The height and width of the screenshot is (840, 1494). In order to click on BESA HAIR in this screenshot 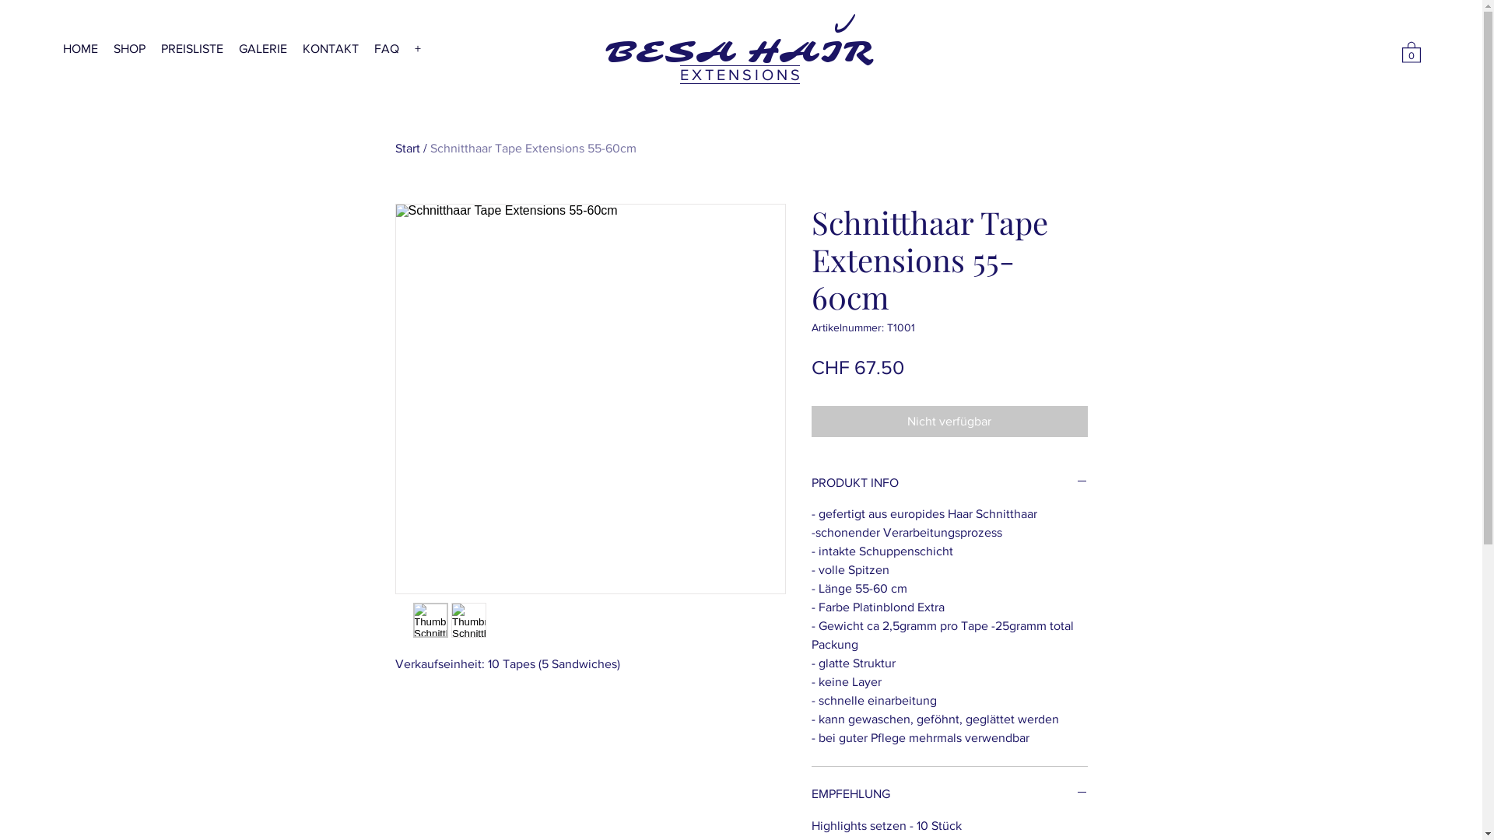, I will do `click(739, 52)`.